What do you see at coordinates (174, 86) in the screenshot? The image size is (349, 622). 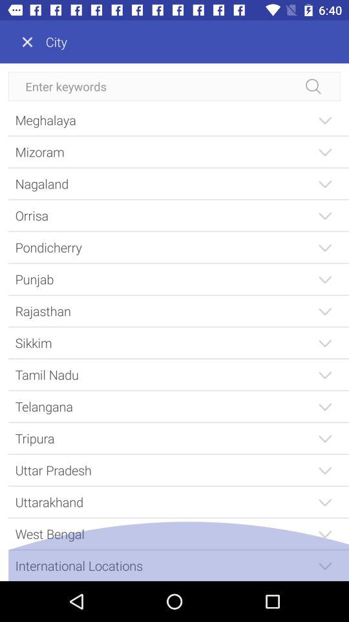 I see `click on the first text box` at bounding box center [174, 86].